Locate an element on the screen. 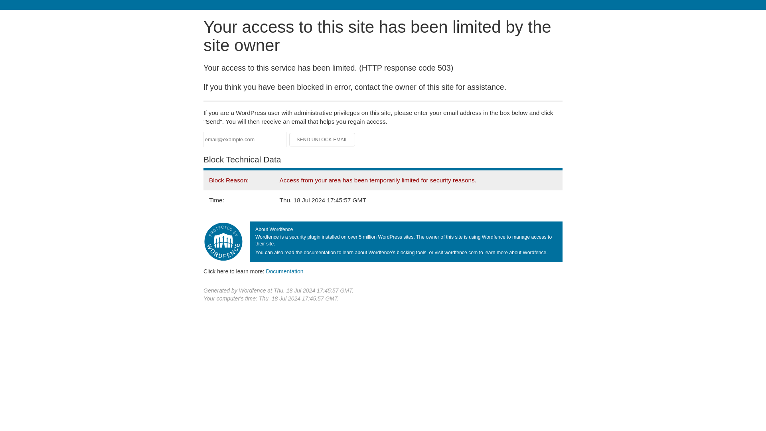 This screenshot has height=431, width=766. Send Unlock Email is located at coordinates (322, 140).